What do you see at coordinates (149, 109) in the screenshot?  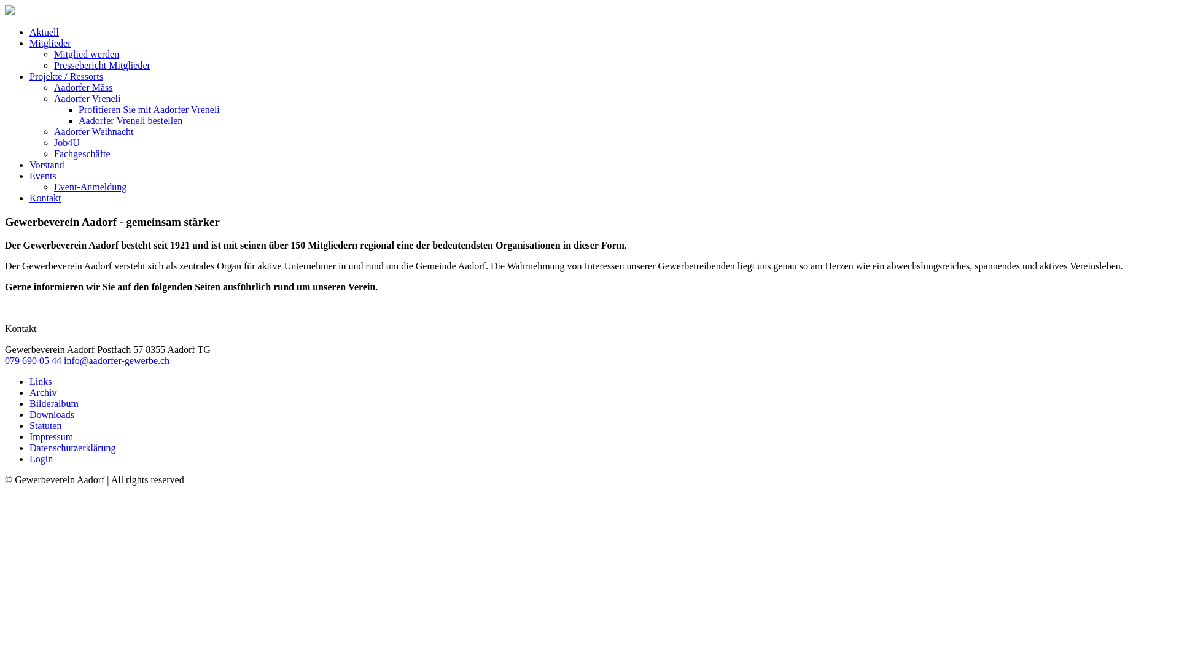 I see `Profitieren Sie mit Aadorfer Vreneli` at bounding box center [149, 109].